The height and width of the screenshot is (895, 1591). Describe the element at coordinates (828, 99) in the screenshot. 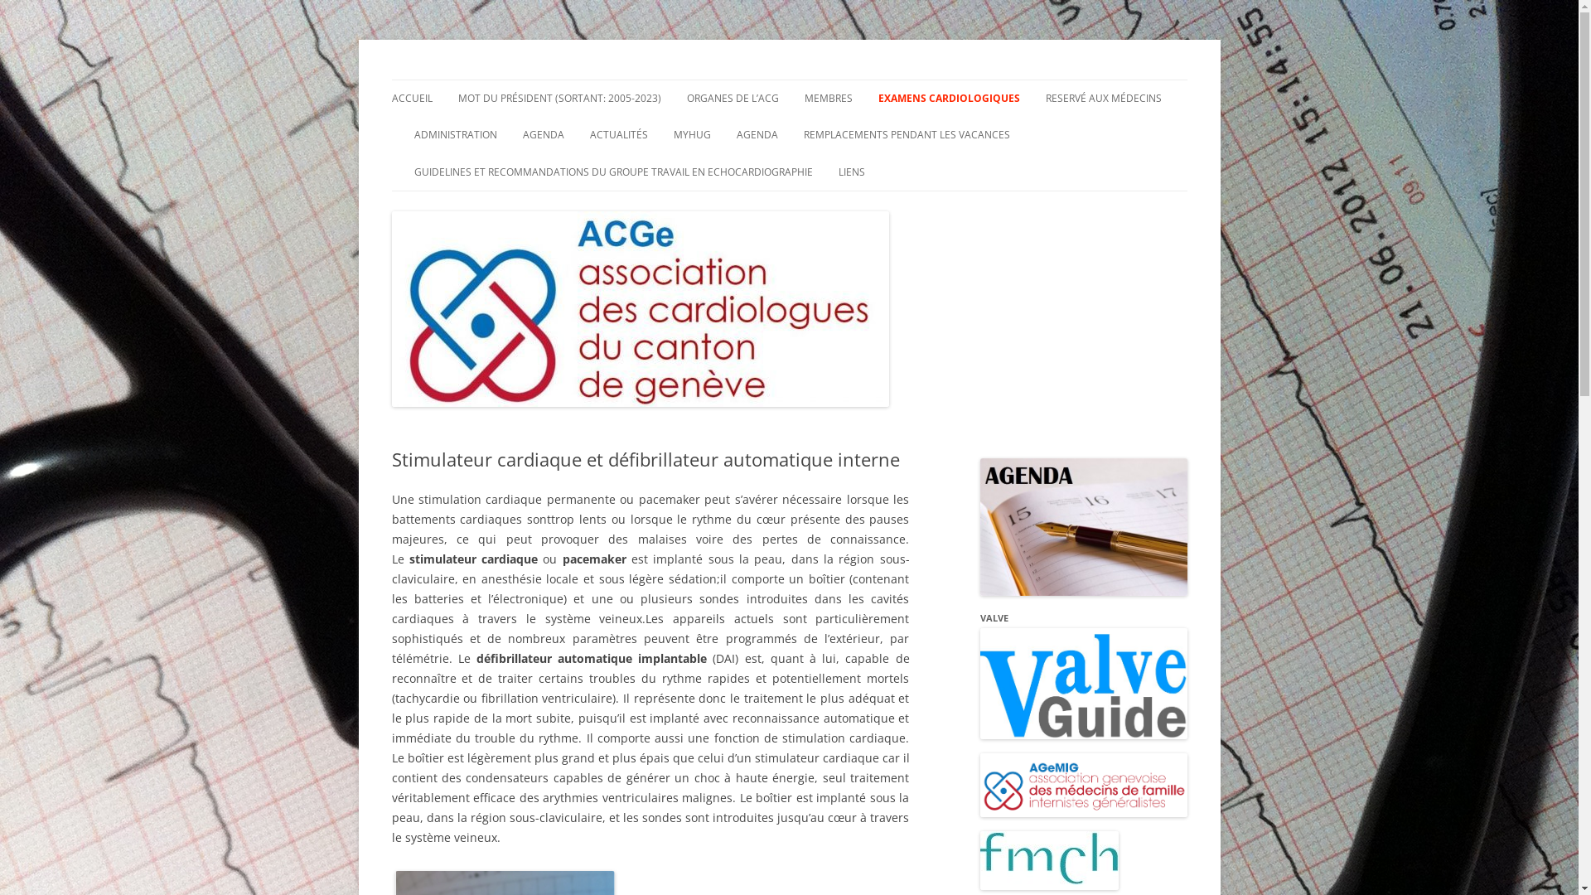

I see `MEMBRES` at that location.